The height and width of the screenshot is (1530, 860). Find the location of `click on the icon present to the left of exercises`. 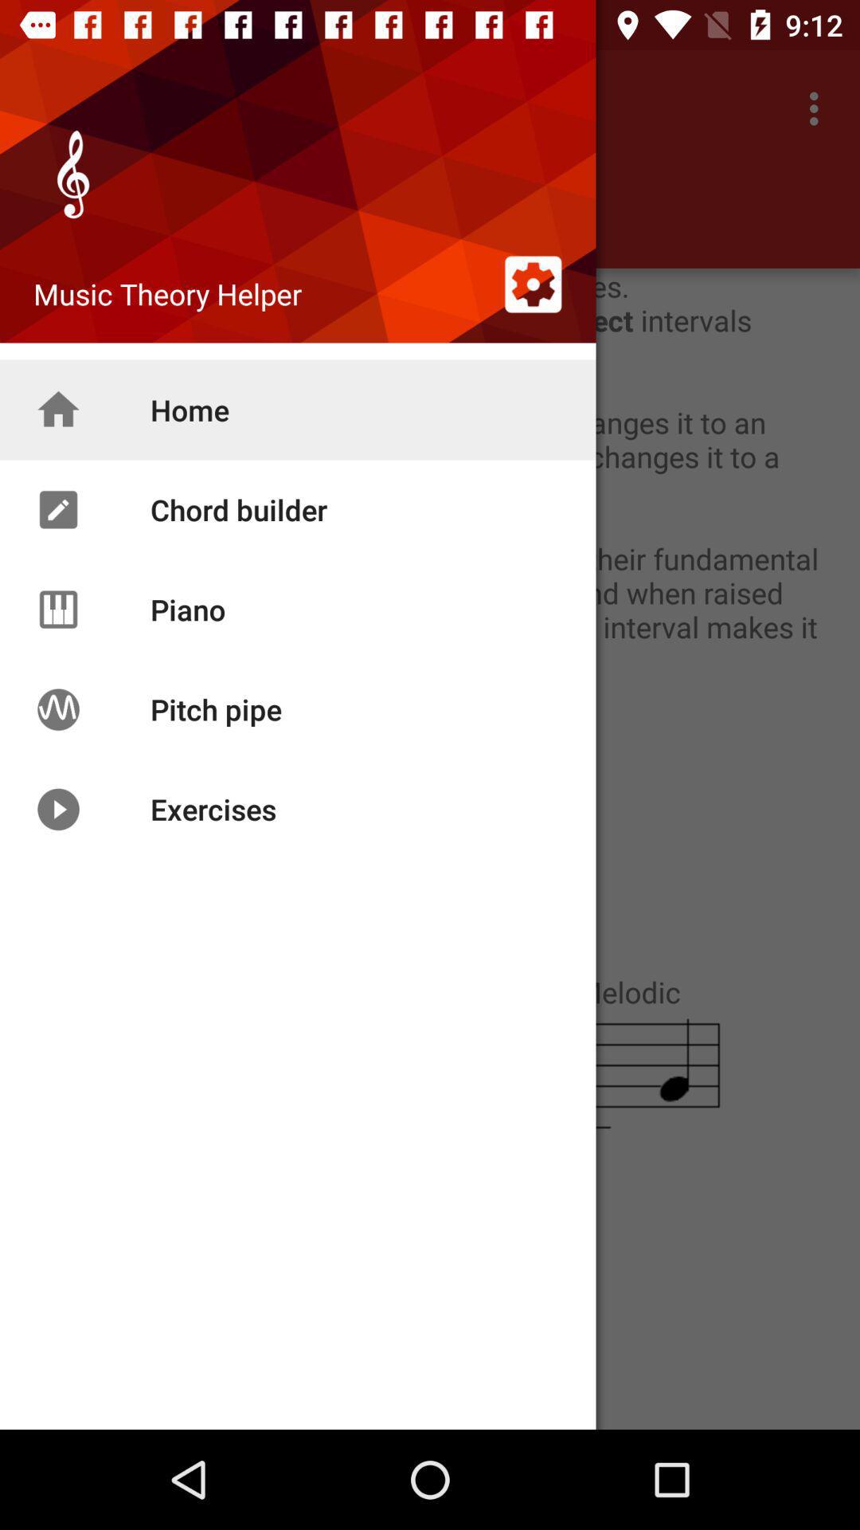

click on the icon present to the left of exercises is located at coordinates (58, 808).